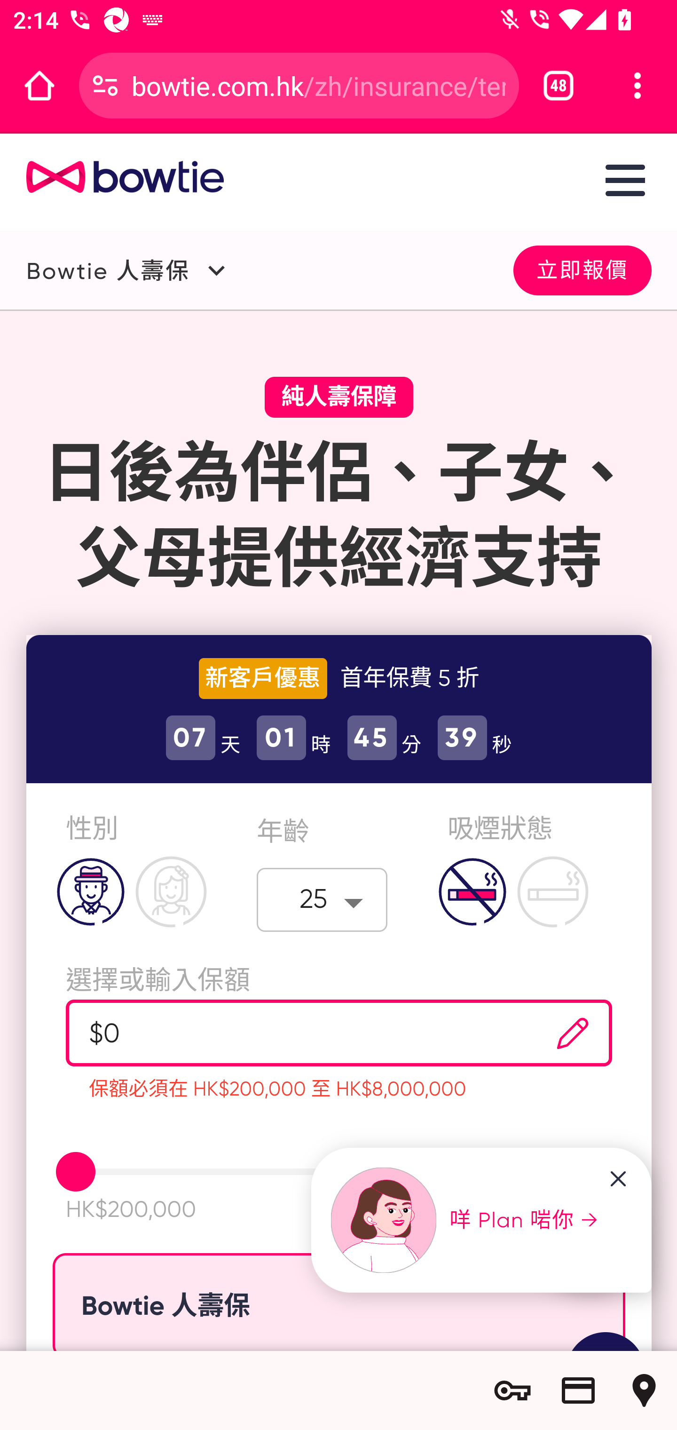 This screenshot has height=1430, width=677. What do you see at coordinates (644, 1390) in the screenshot?
I see `Show saved addresses` at bounding box center [644, 1390].